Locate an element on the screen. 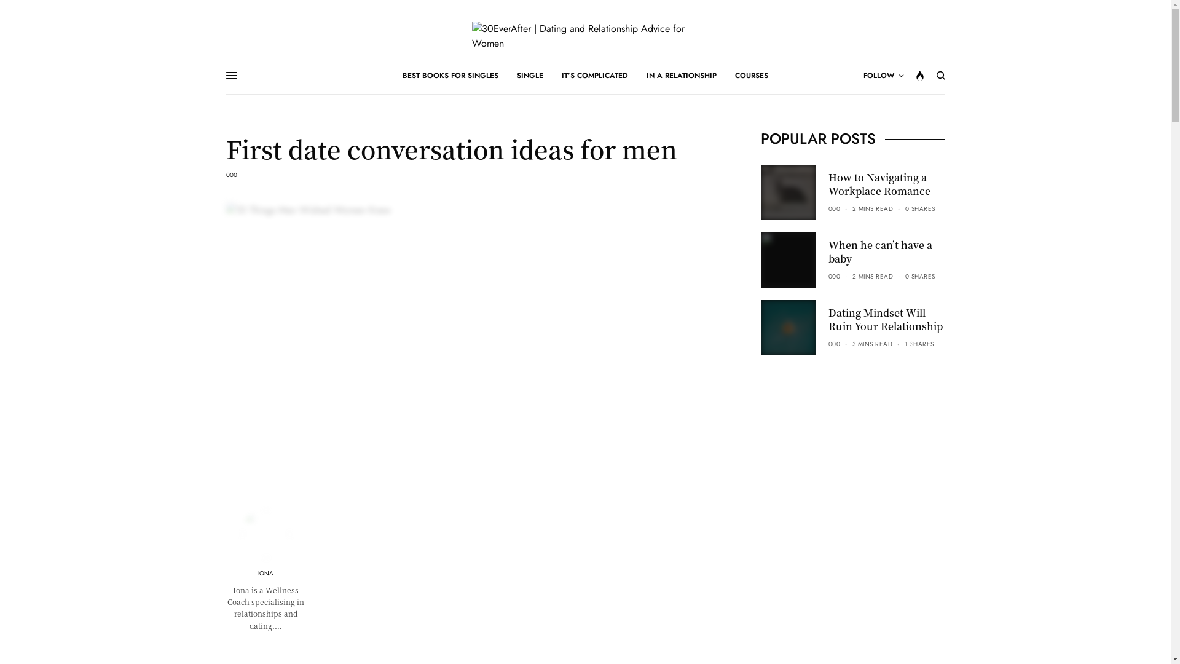  IN A RELATIONSHIP is located at coordinates (682, 76).